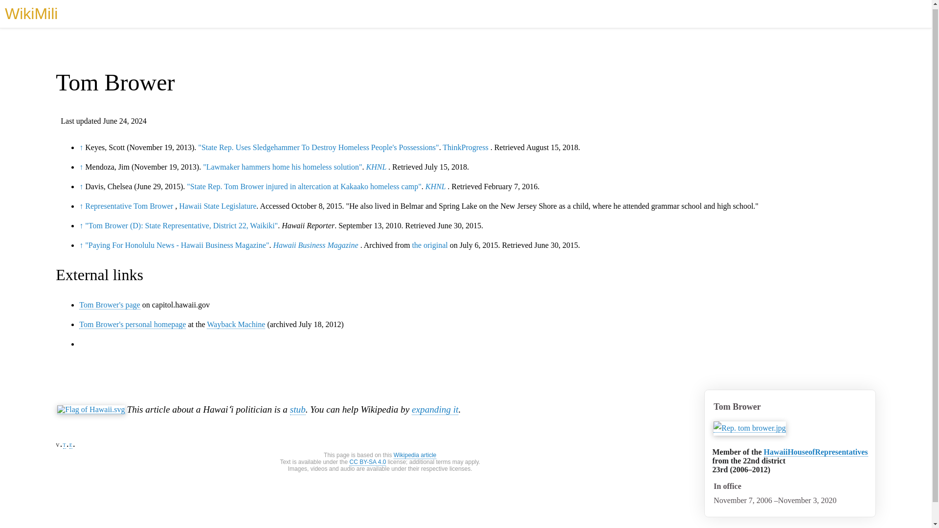 The height and width of the screenshot is (528, 939). Describe the element at coordinates (315, 244) in the screenshot. I see `Hawaii Business Magazine` at that location.